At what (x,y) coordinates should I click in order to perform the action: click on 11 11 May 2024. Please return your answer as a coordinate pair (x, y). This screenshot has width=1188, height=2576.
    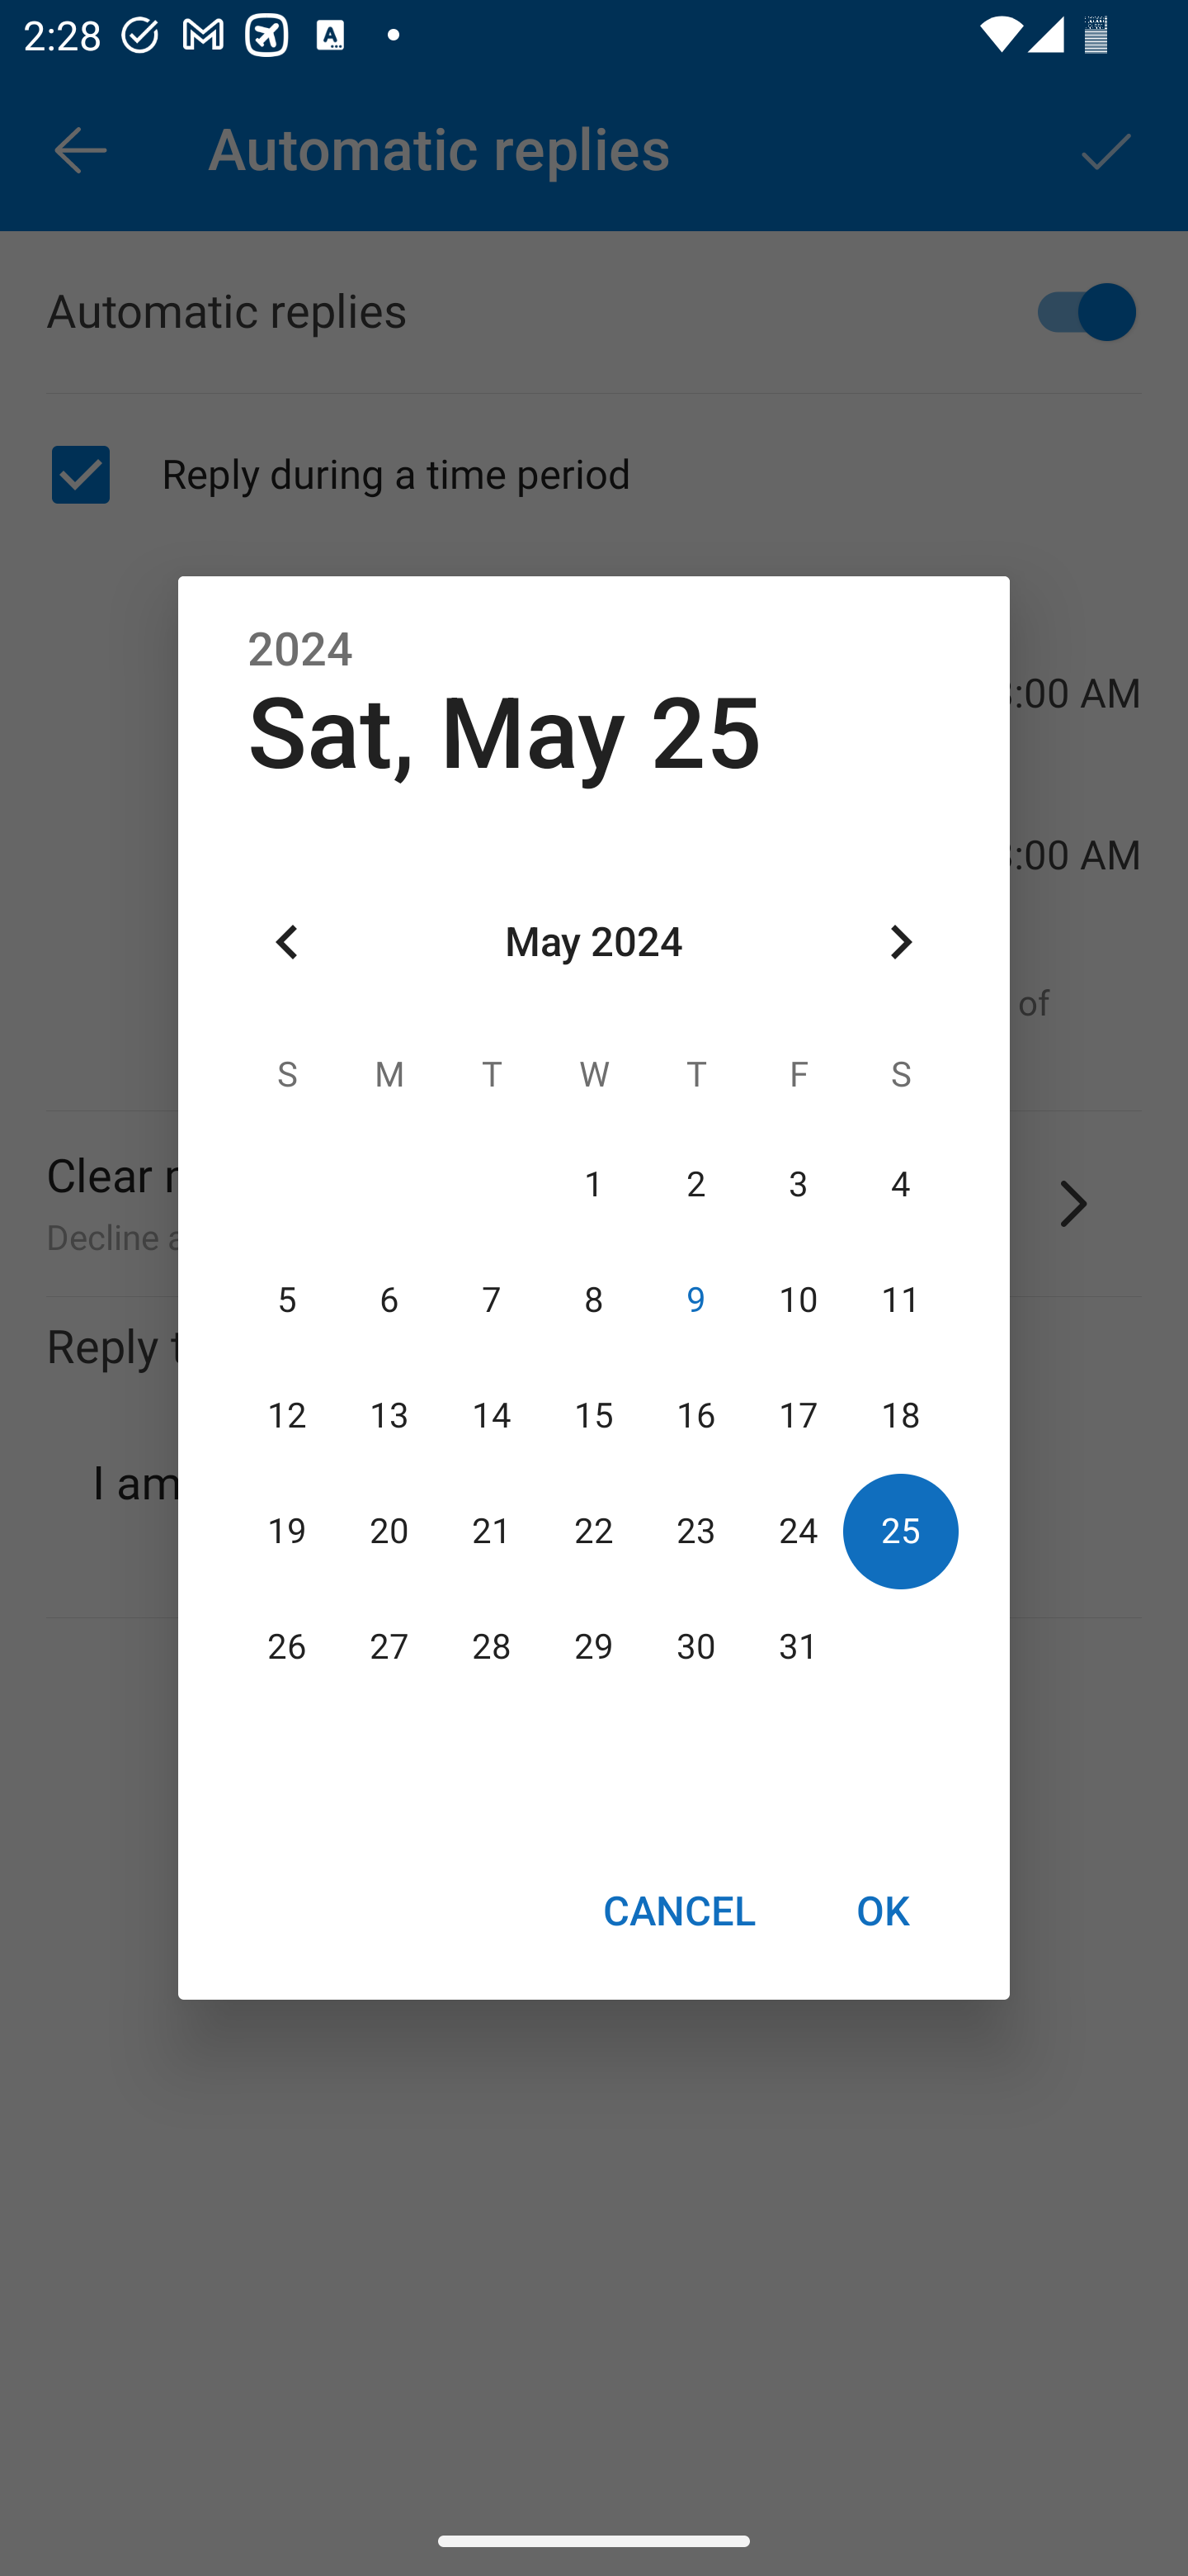
    Looking at the image, I should click on (900, 1300).